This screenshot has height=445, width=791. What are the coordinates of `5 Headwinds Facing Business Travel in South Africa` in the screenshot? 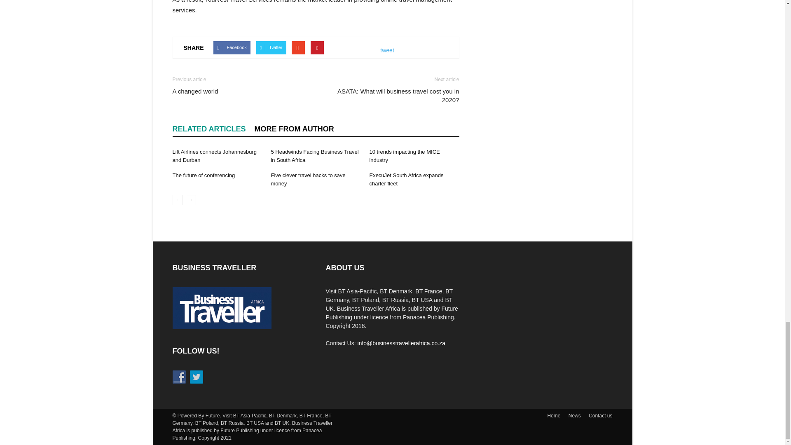 It's located at (314, 156).